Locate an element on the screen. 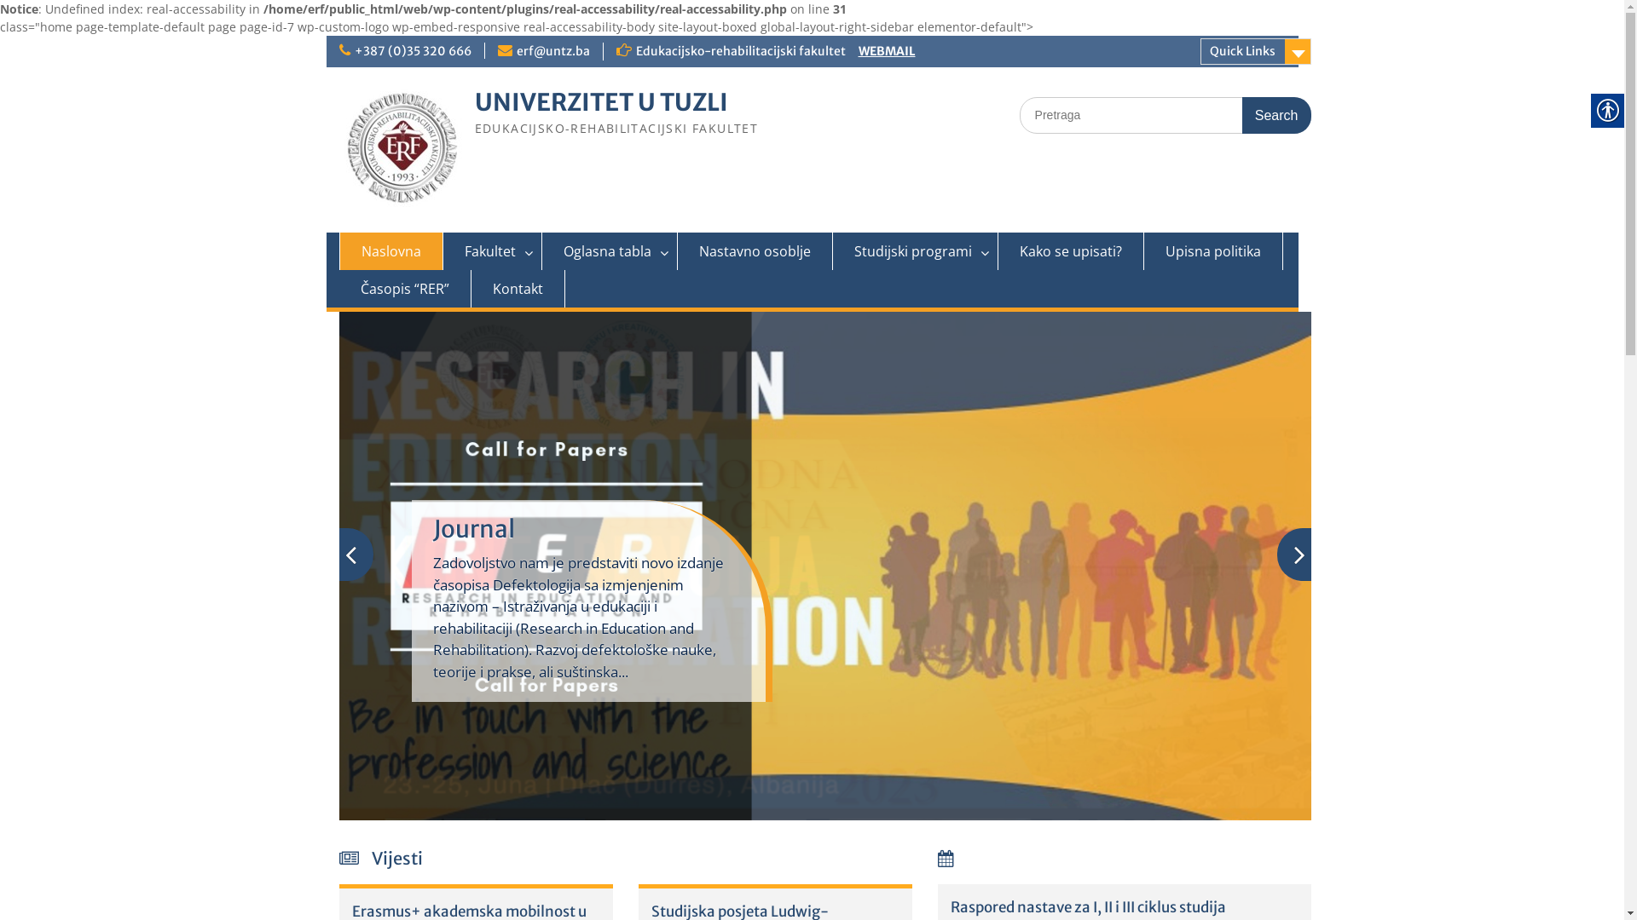  erf@untz.ba is located at coordinates (553, 51).